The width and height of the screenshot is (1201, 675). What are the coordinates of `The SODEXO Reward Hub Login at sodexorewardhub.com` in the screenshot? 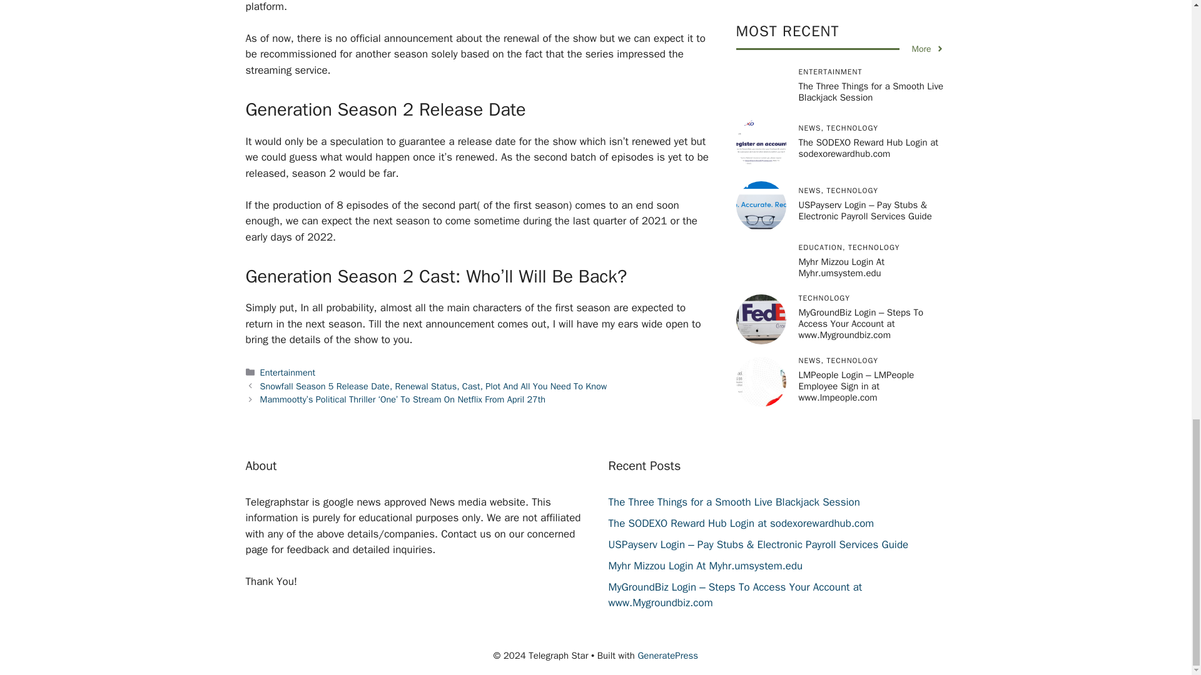 It's located at (741, 523).